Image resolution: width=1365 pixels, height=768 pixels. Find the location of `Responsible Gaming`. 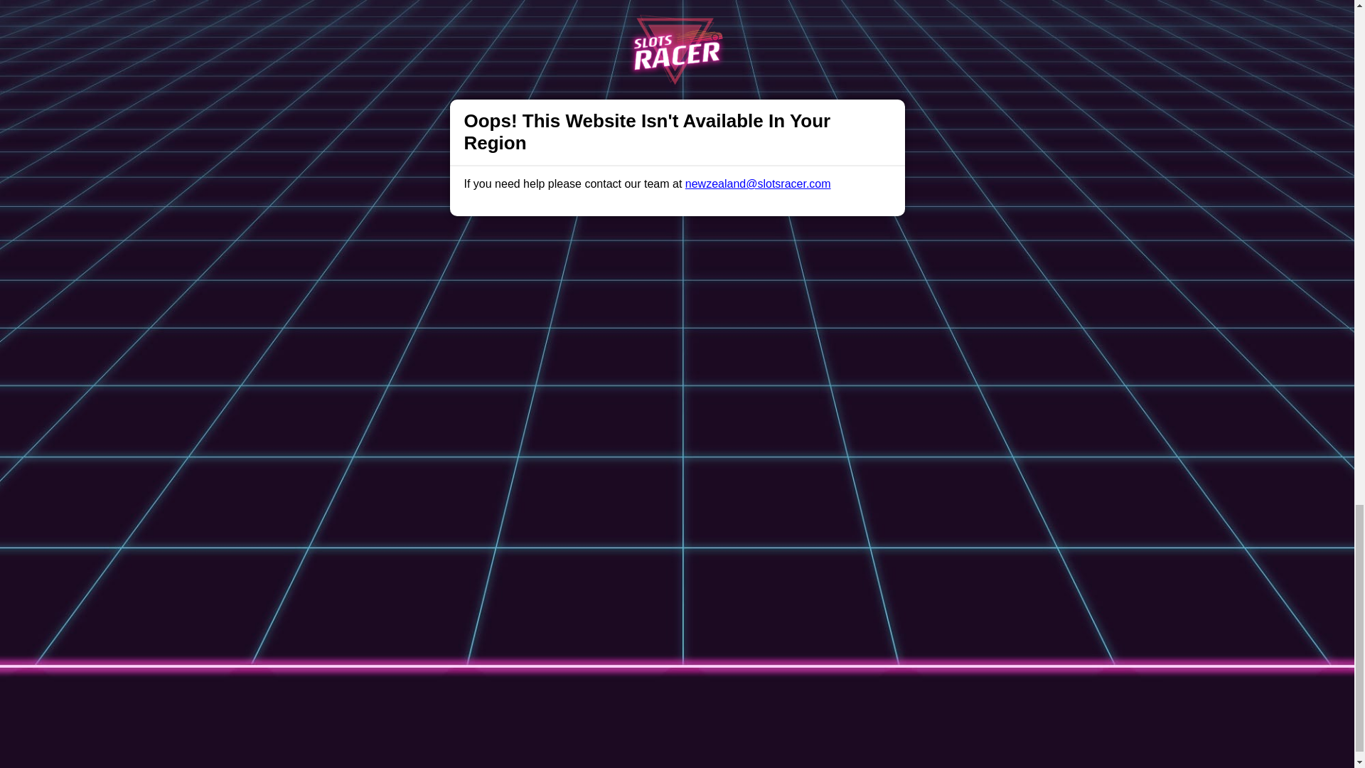

Responsible Gaming is located at coordinates (382, 489).